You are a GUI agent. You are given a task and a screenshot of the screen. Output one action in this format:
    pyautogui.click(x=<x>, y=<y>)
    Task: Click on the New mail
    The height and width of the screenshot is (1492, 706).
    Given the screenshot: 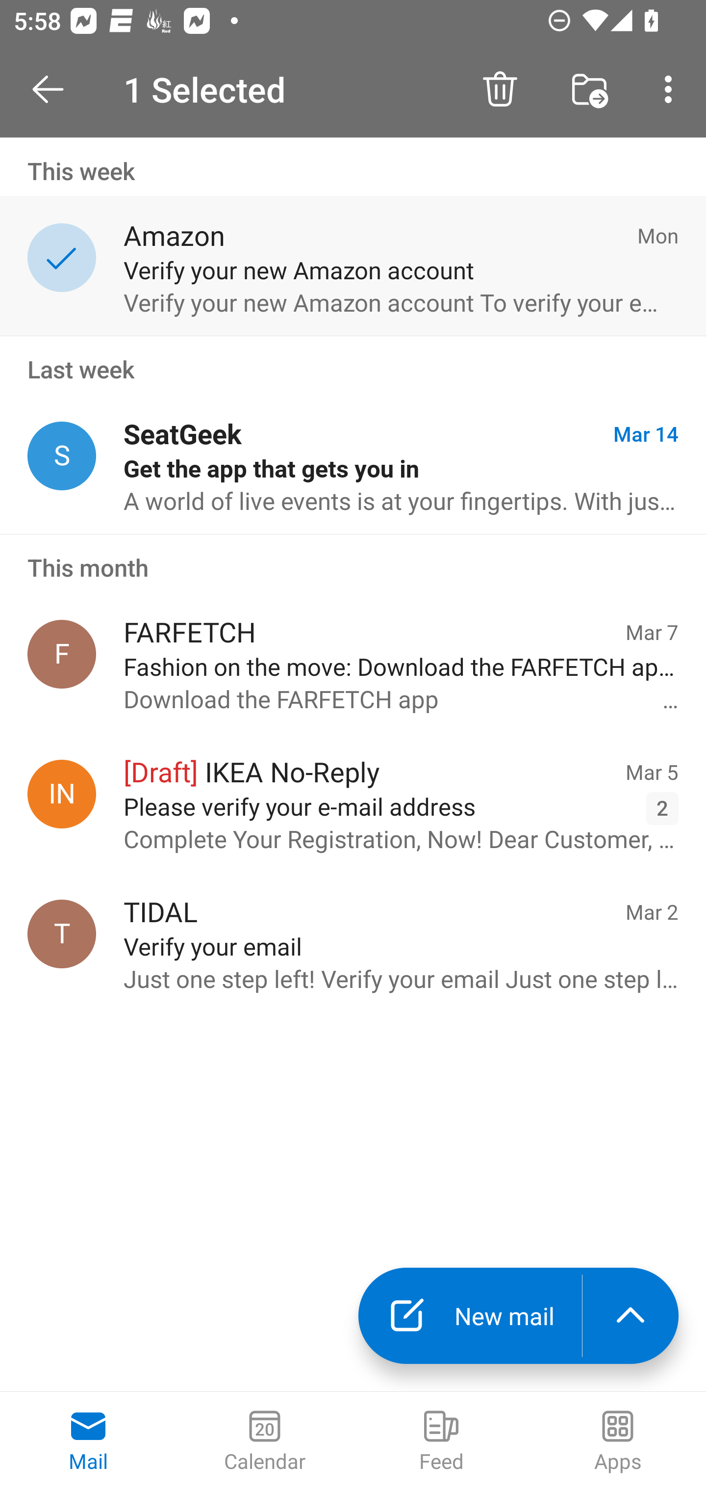 What is the action you would take?
    pyautogui.click(x=470, y=1316)
    